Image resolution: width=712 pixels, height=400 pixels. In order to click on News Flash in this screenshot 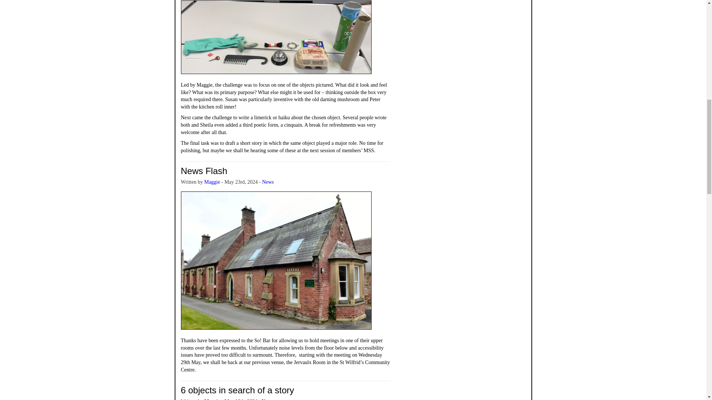, I will do `click(204, 171)`.